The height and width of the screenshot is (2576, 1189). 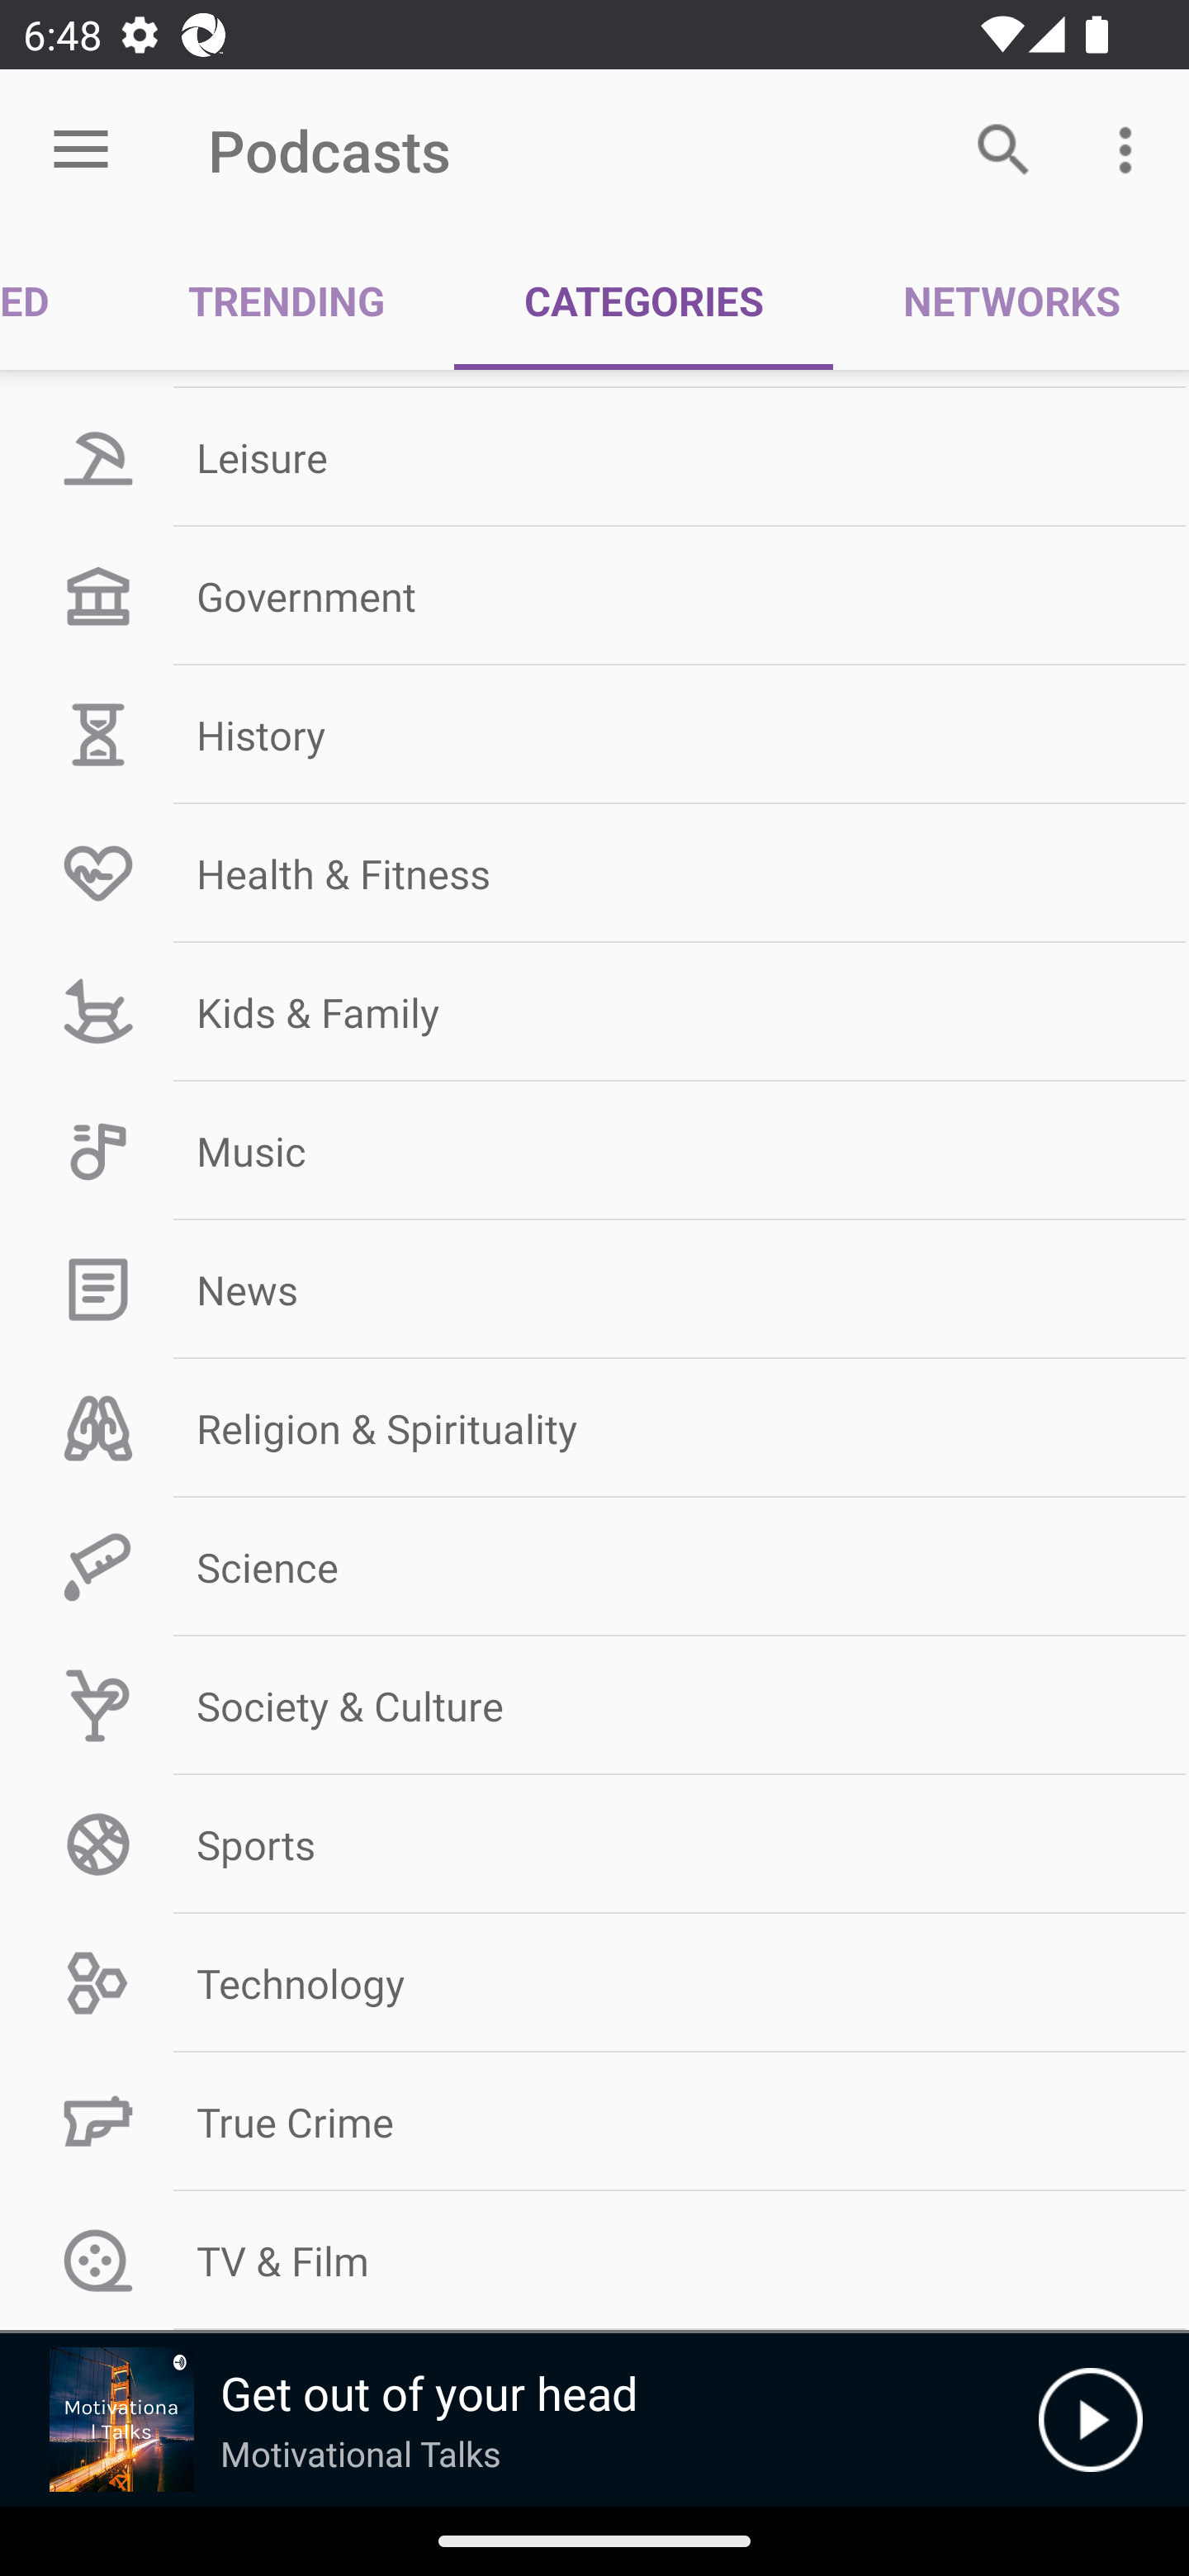 I want to click on True Crime, so click(x=594, y=2122).